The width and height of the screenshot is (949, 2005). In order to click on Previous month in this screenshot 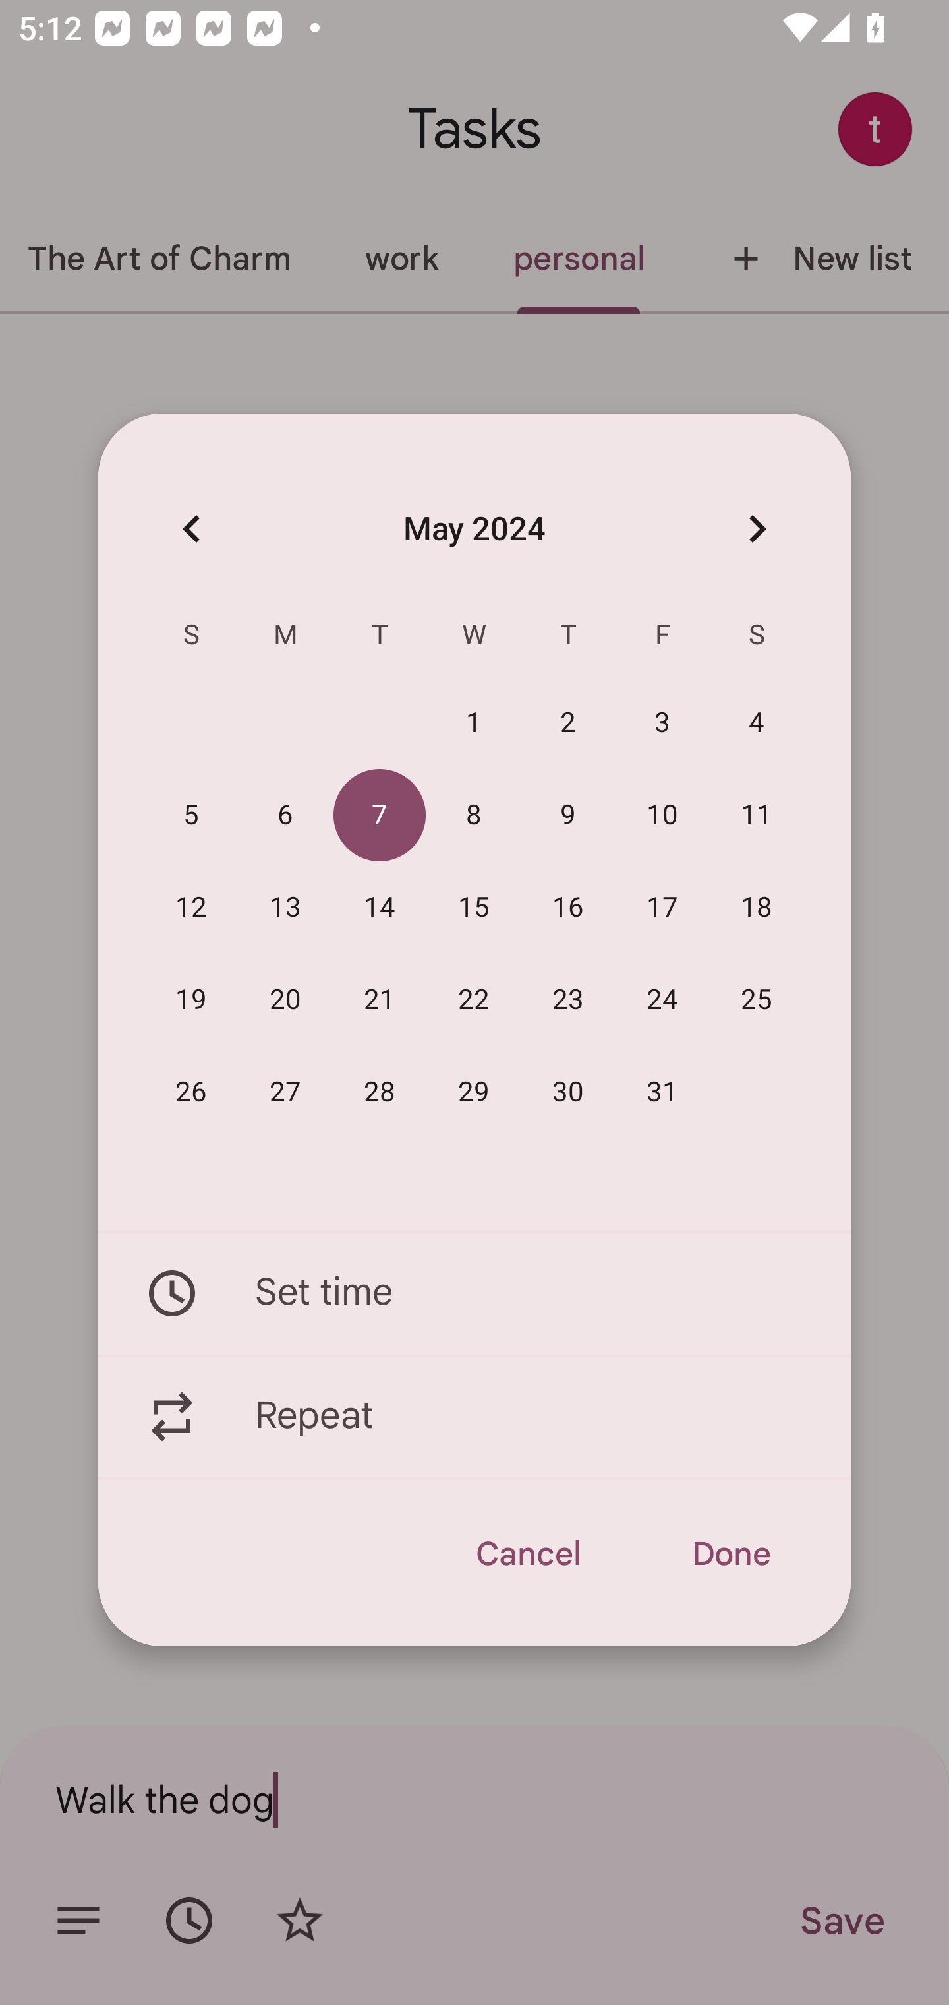, I will do `click(191, 528)`.